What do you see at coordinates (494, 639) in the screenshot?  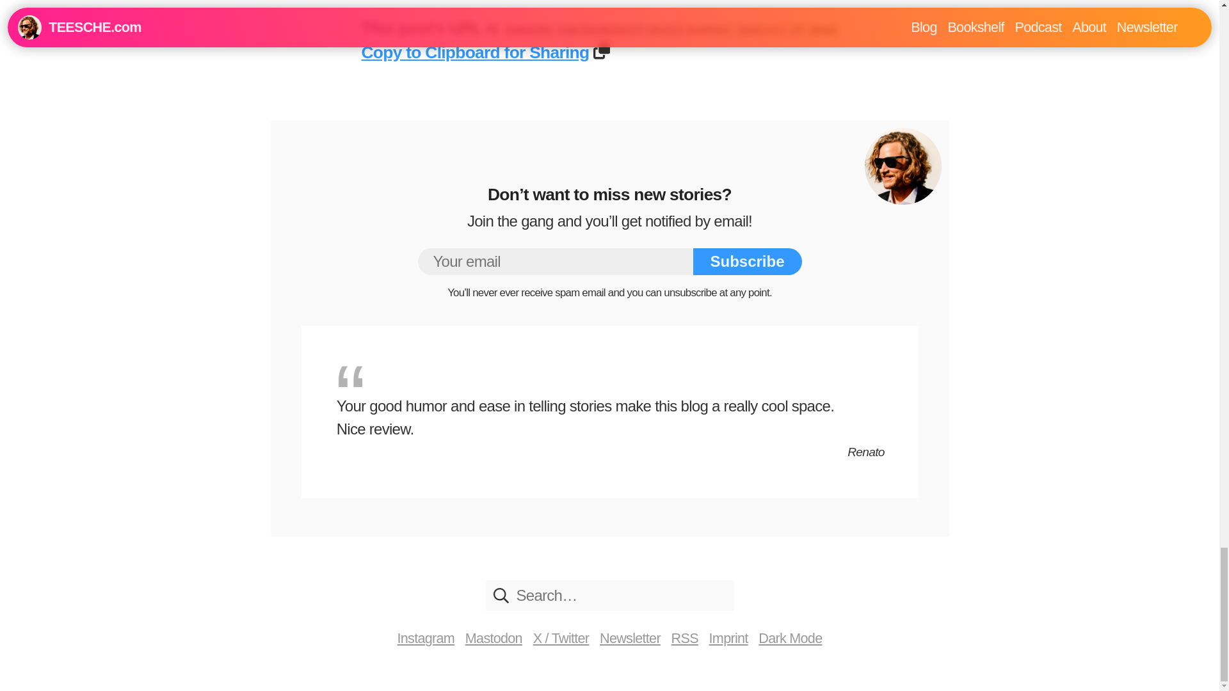 I see `Follow me on Mastodon` at bounding box center [494, 639].